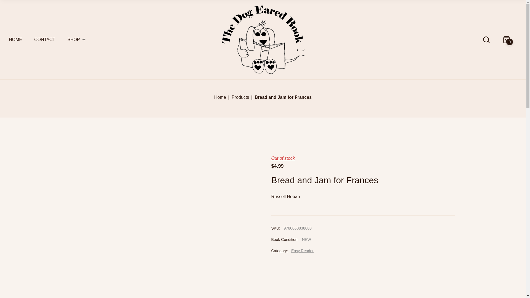 The image size is (530, 298). I want to click on HOME, so click(15, 40).